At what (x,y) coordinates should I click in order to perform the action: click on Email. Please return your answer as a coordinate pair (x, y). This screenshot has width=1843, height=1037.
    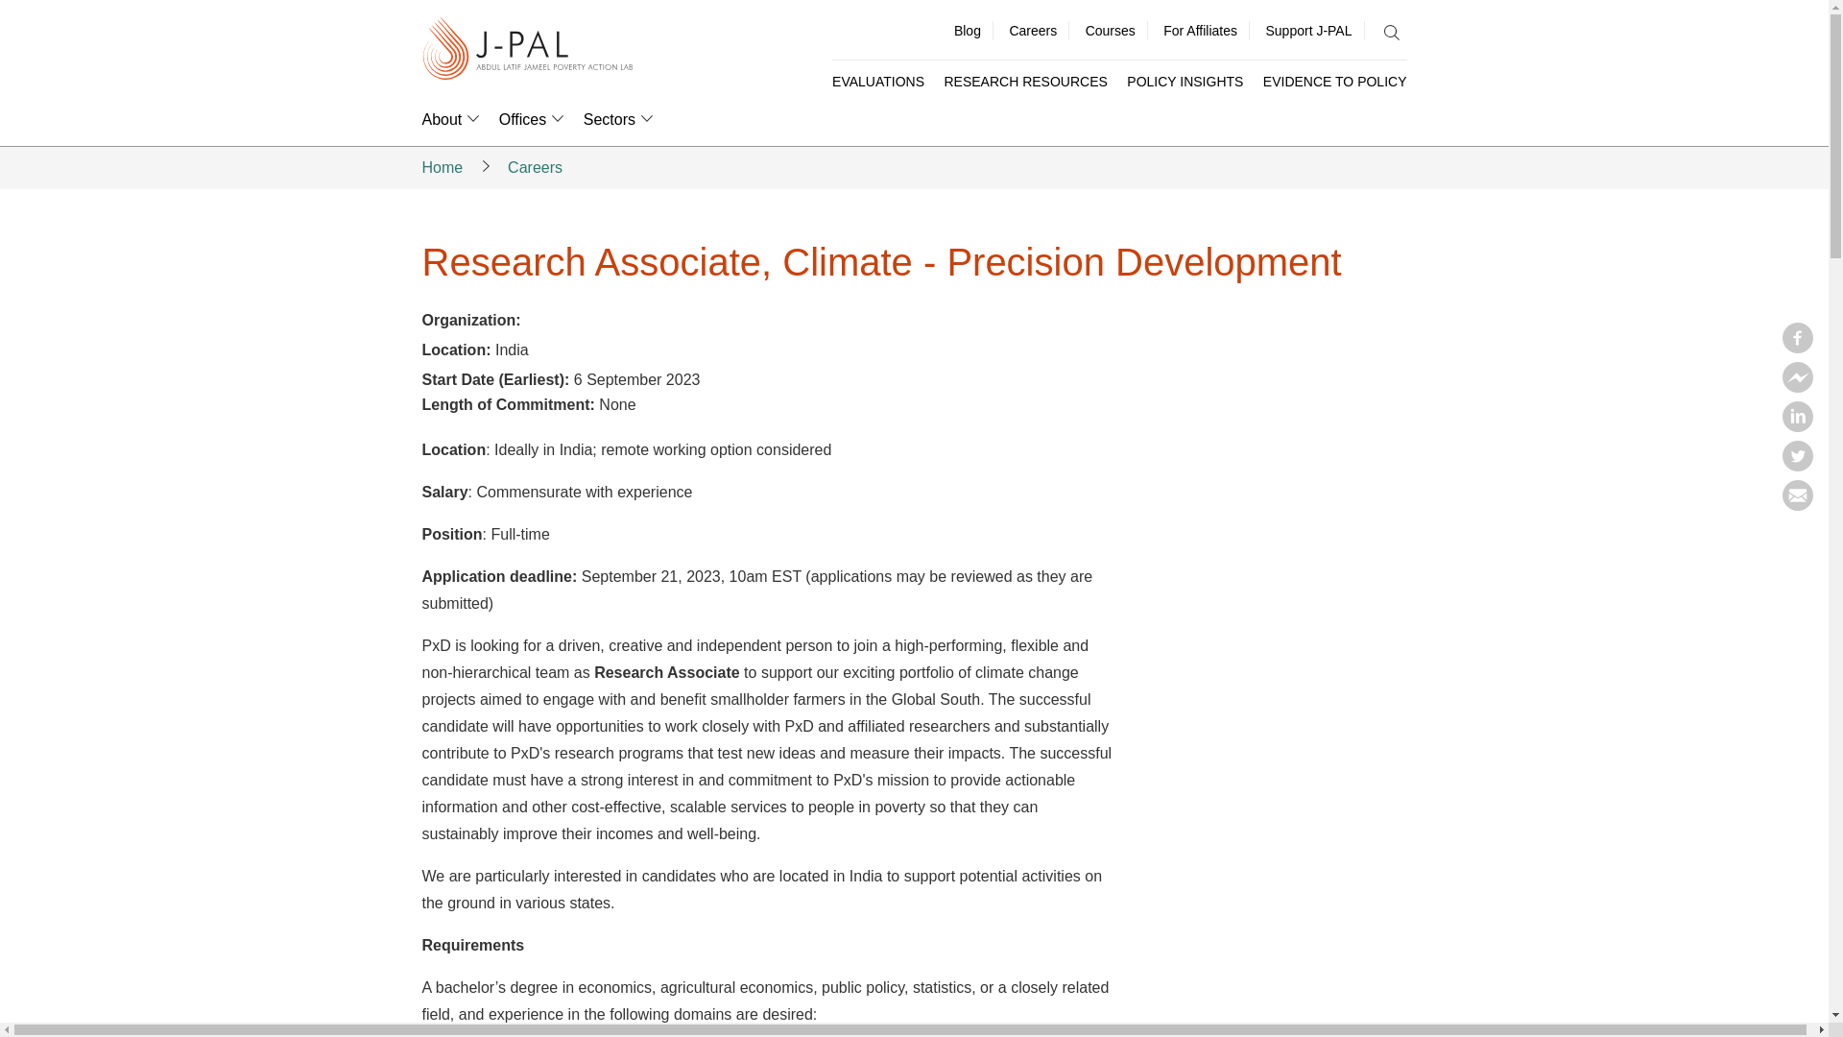
    Looking at the image, I should click on (1797, 505).